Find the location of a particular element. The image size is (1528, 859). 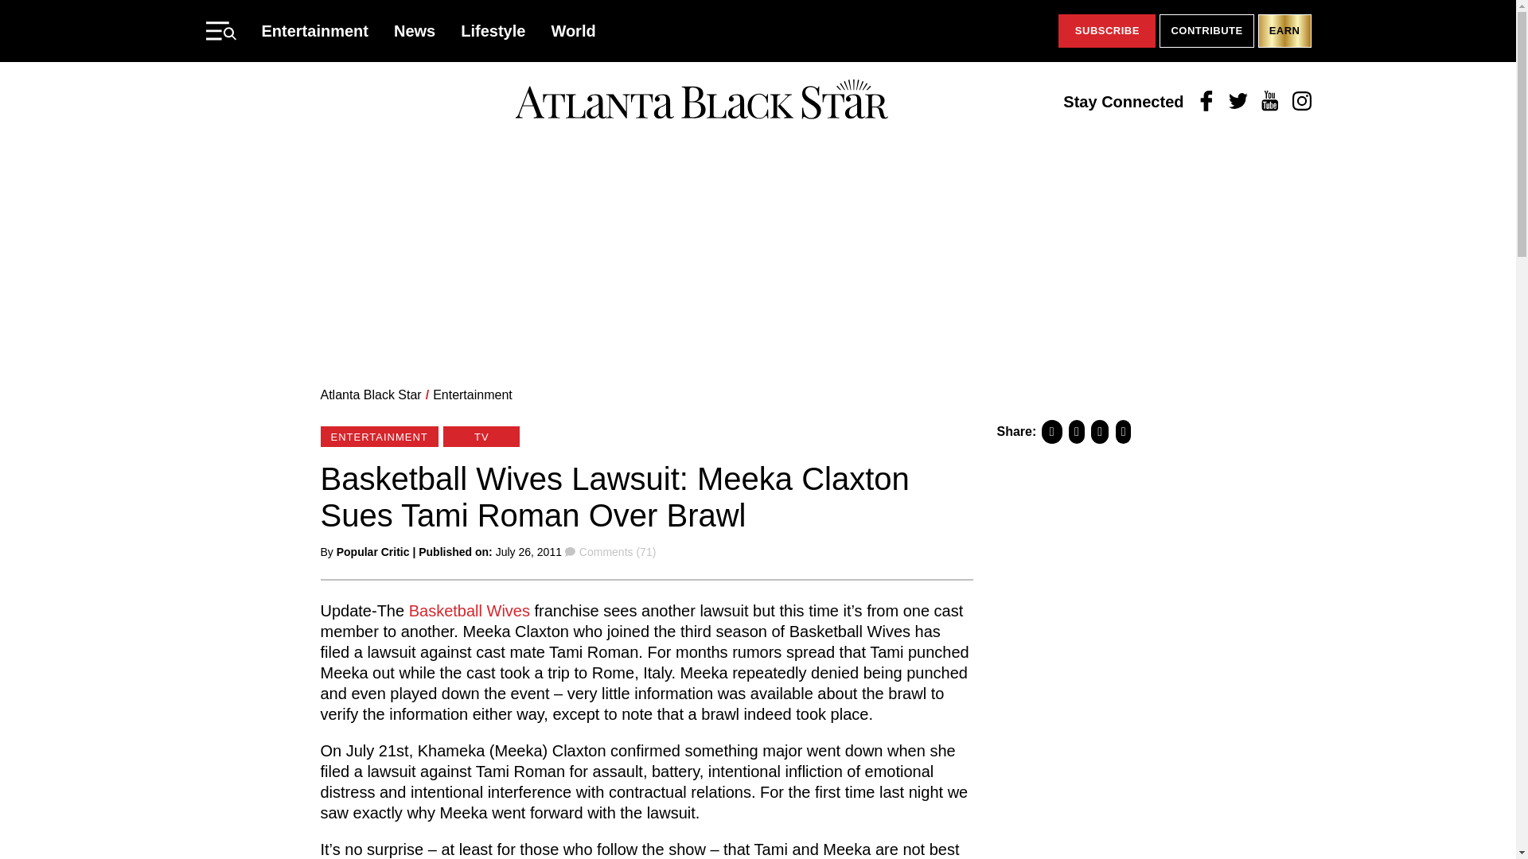

Go to Atlanta Black Star. is located at coordinates (370, 395).